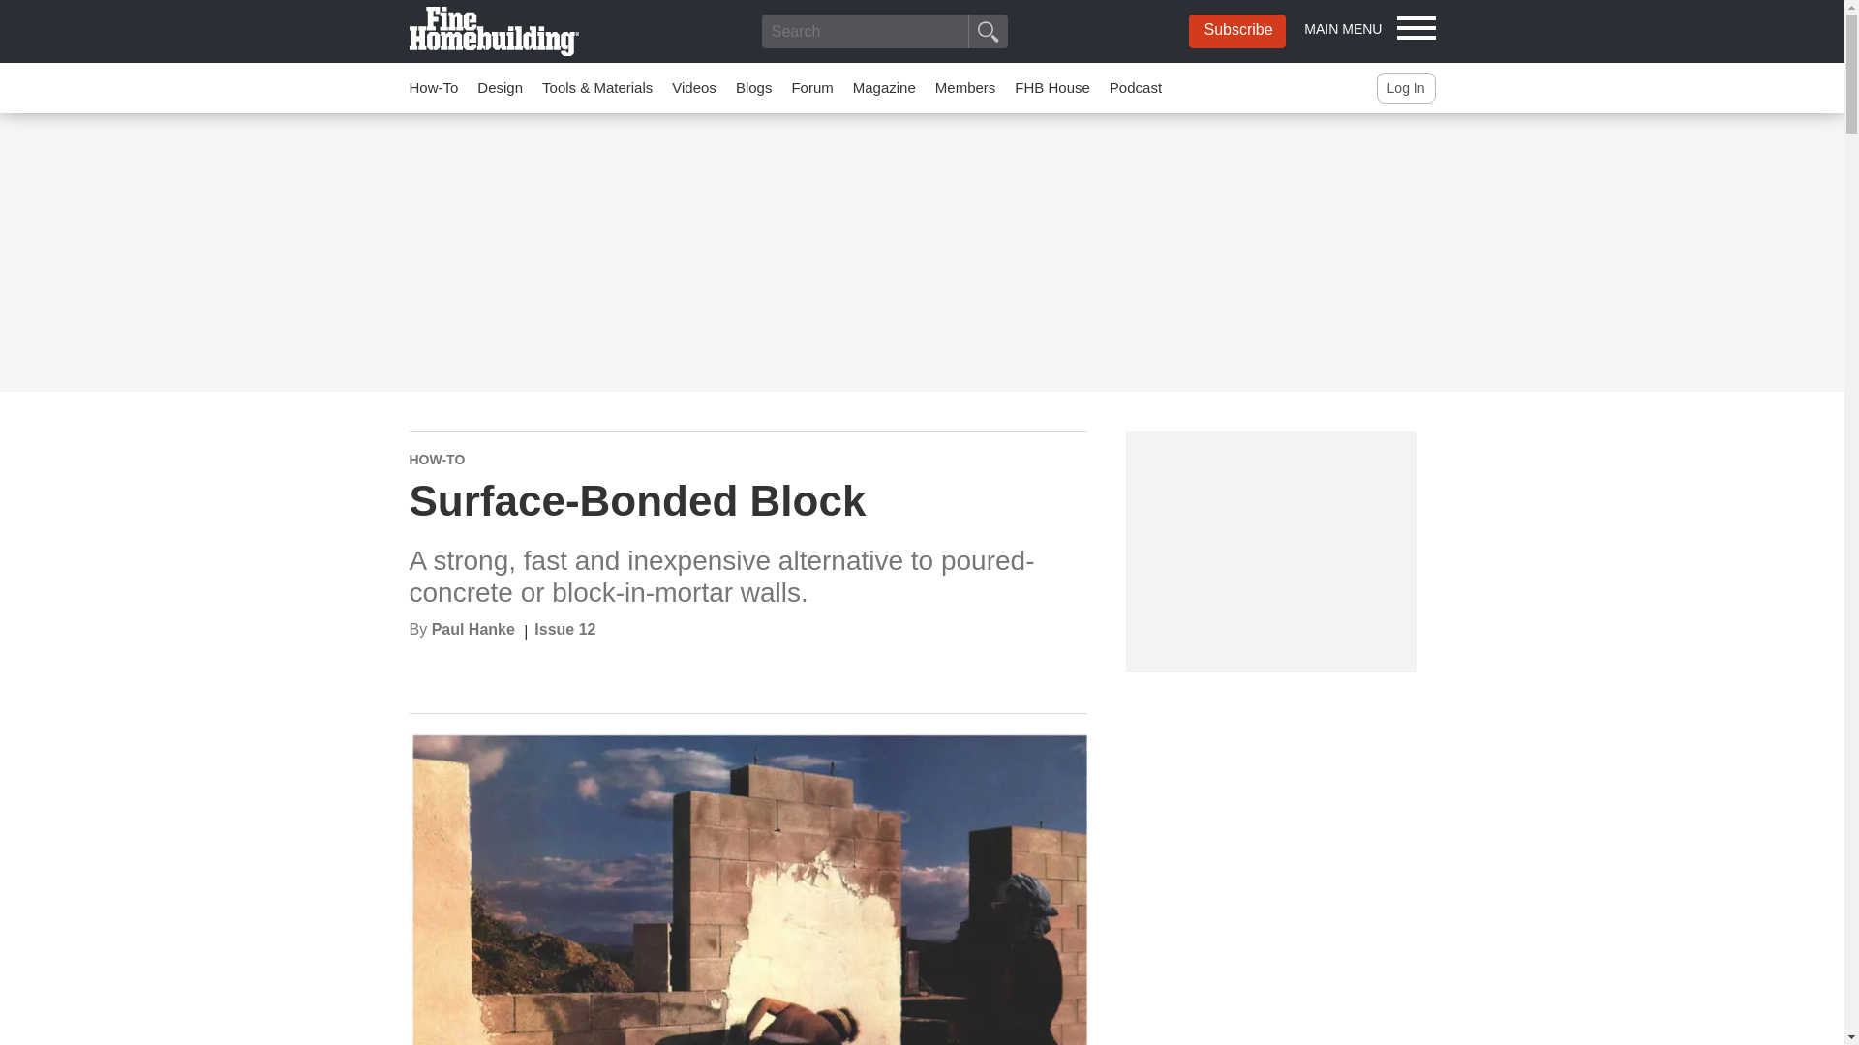 Image resolution: width=1859 pixels, height=1045 pixels. Describe the element at coordinates (811, 87) in the screenshot. I see `Forum` at that location.